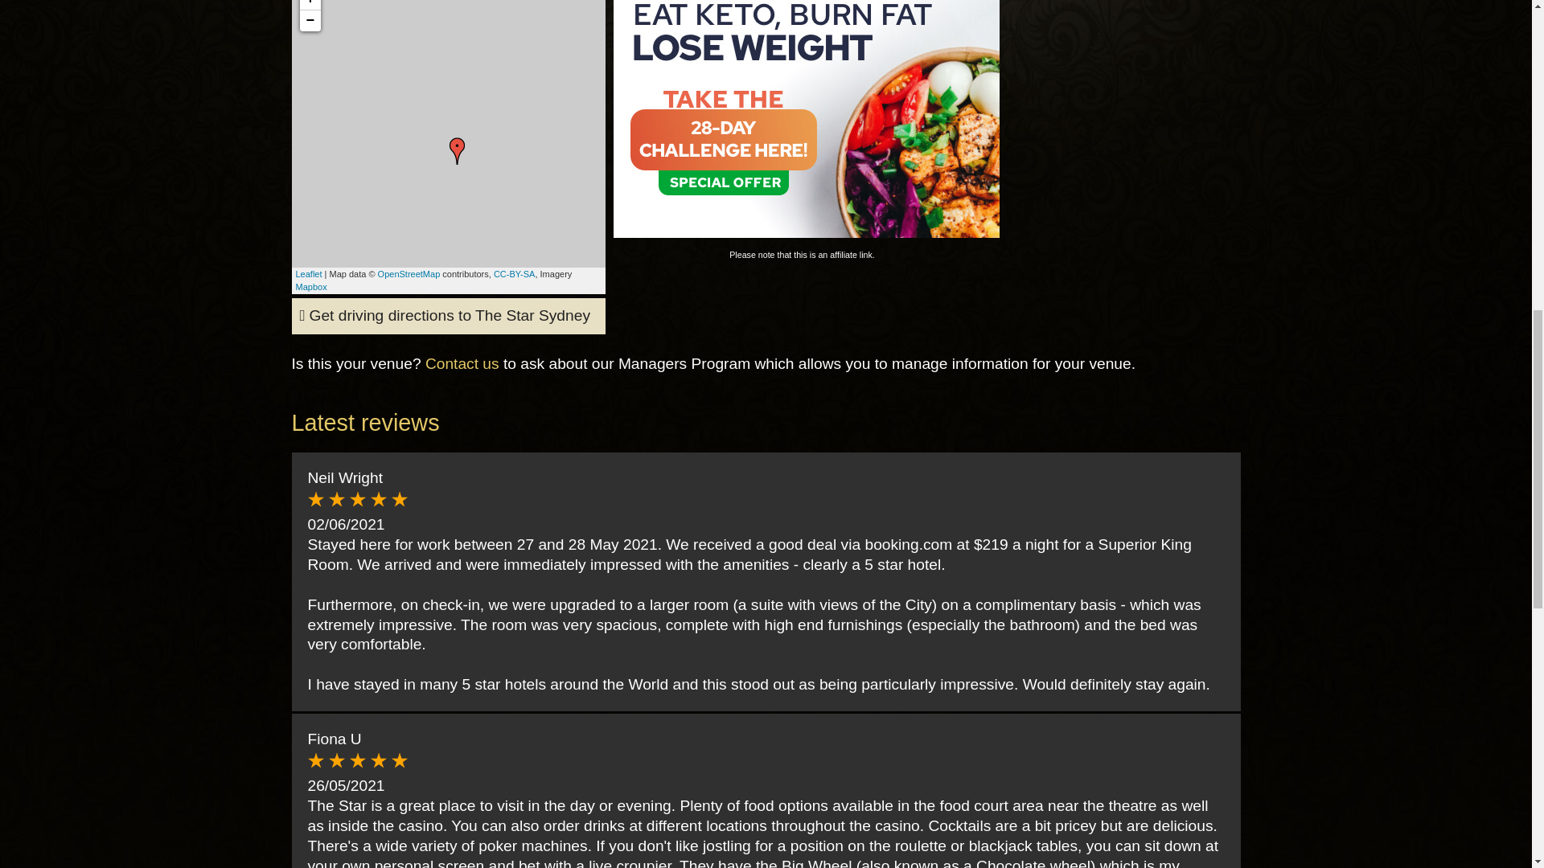  What do you see at coordinates (309, 20) in the screenshot?
I see `Zoom out` at bounding box center [309, 20].